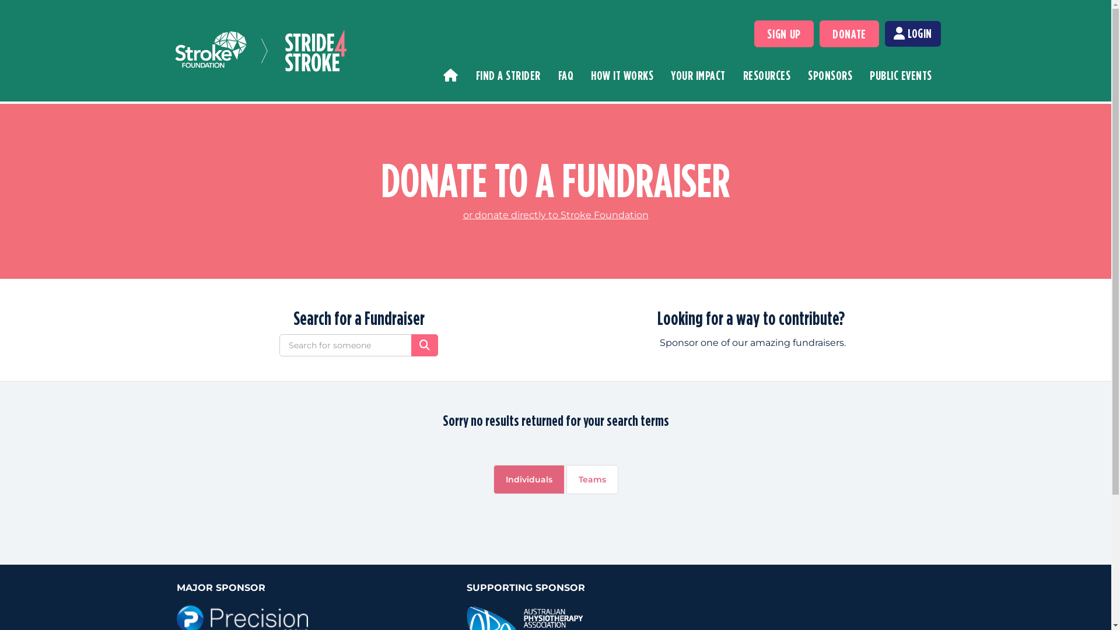 Image resolution: width=1120 pixels, height=630 pixels. I want to click on HOW IT WORKS, so click(622, 76).